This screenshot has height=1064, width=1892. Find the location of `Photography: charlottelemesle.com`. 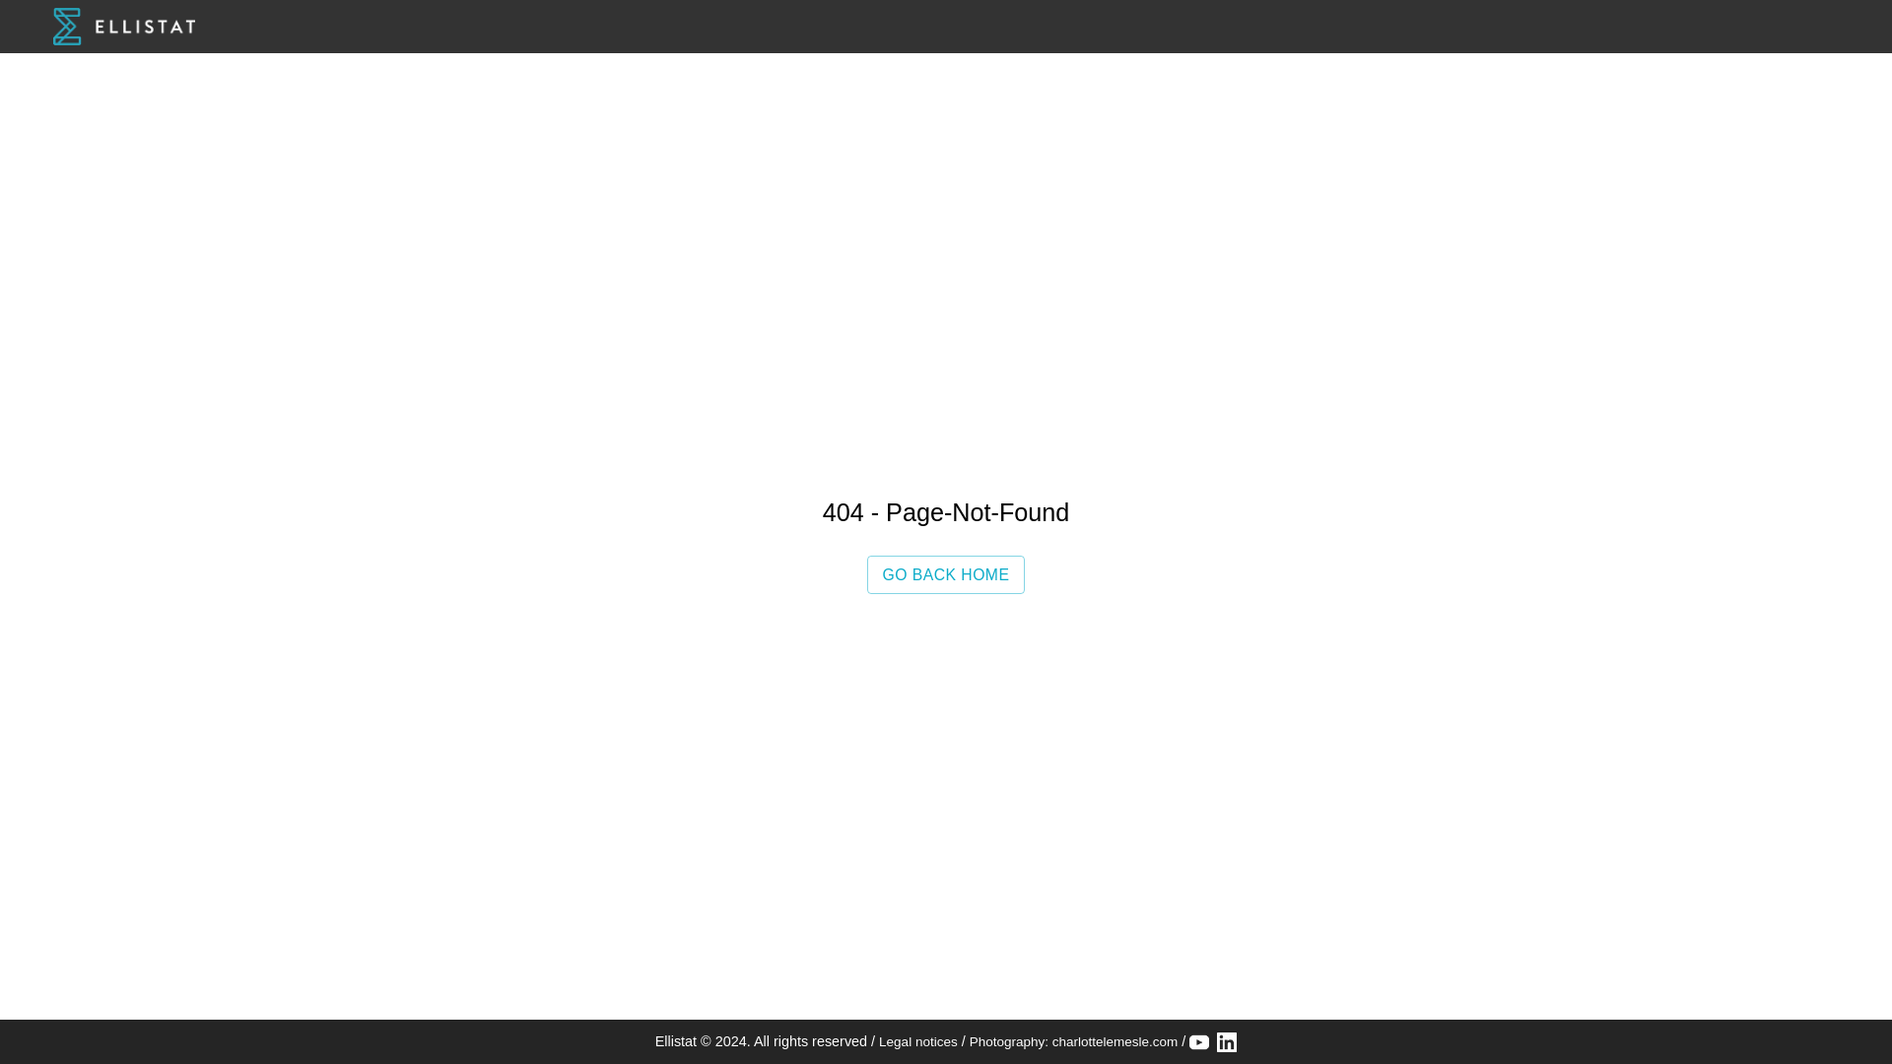

Photography: charlottelemesle.com is located at coordinates (1074, 1042).